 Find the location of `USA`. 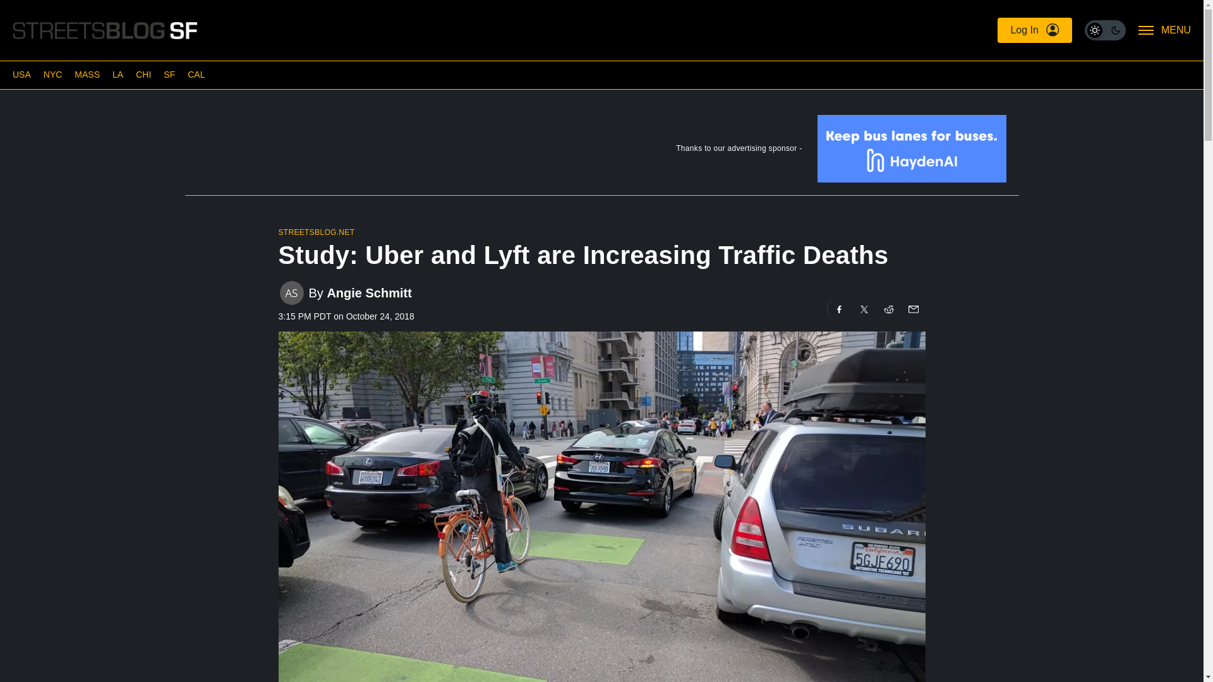

USA is located at coordinates (21, 75).